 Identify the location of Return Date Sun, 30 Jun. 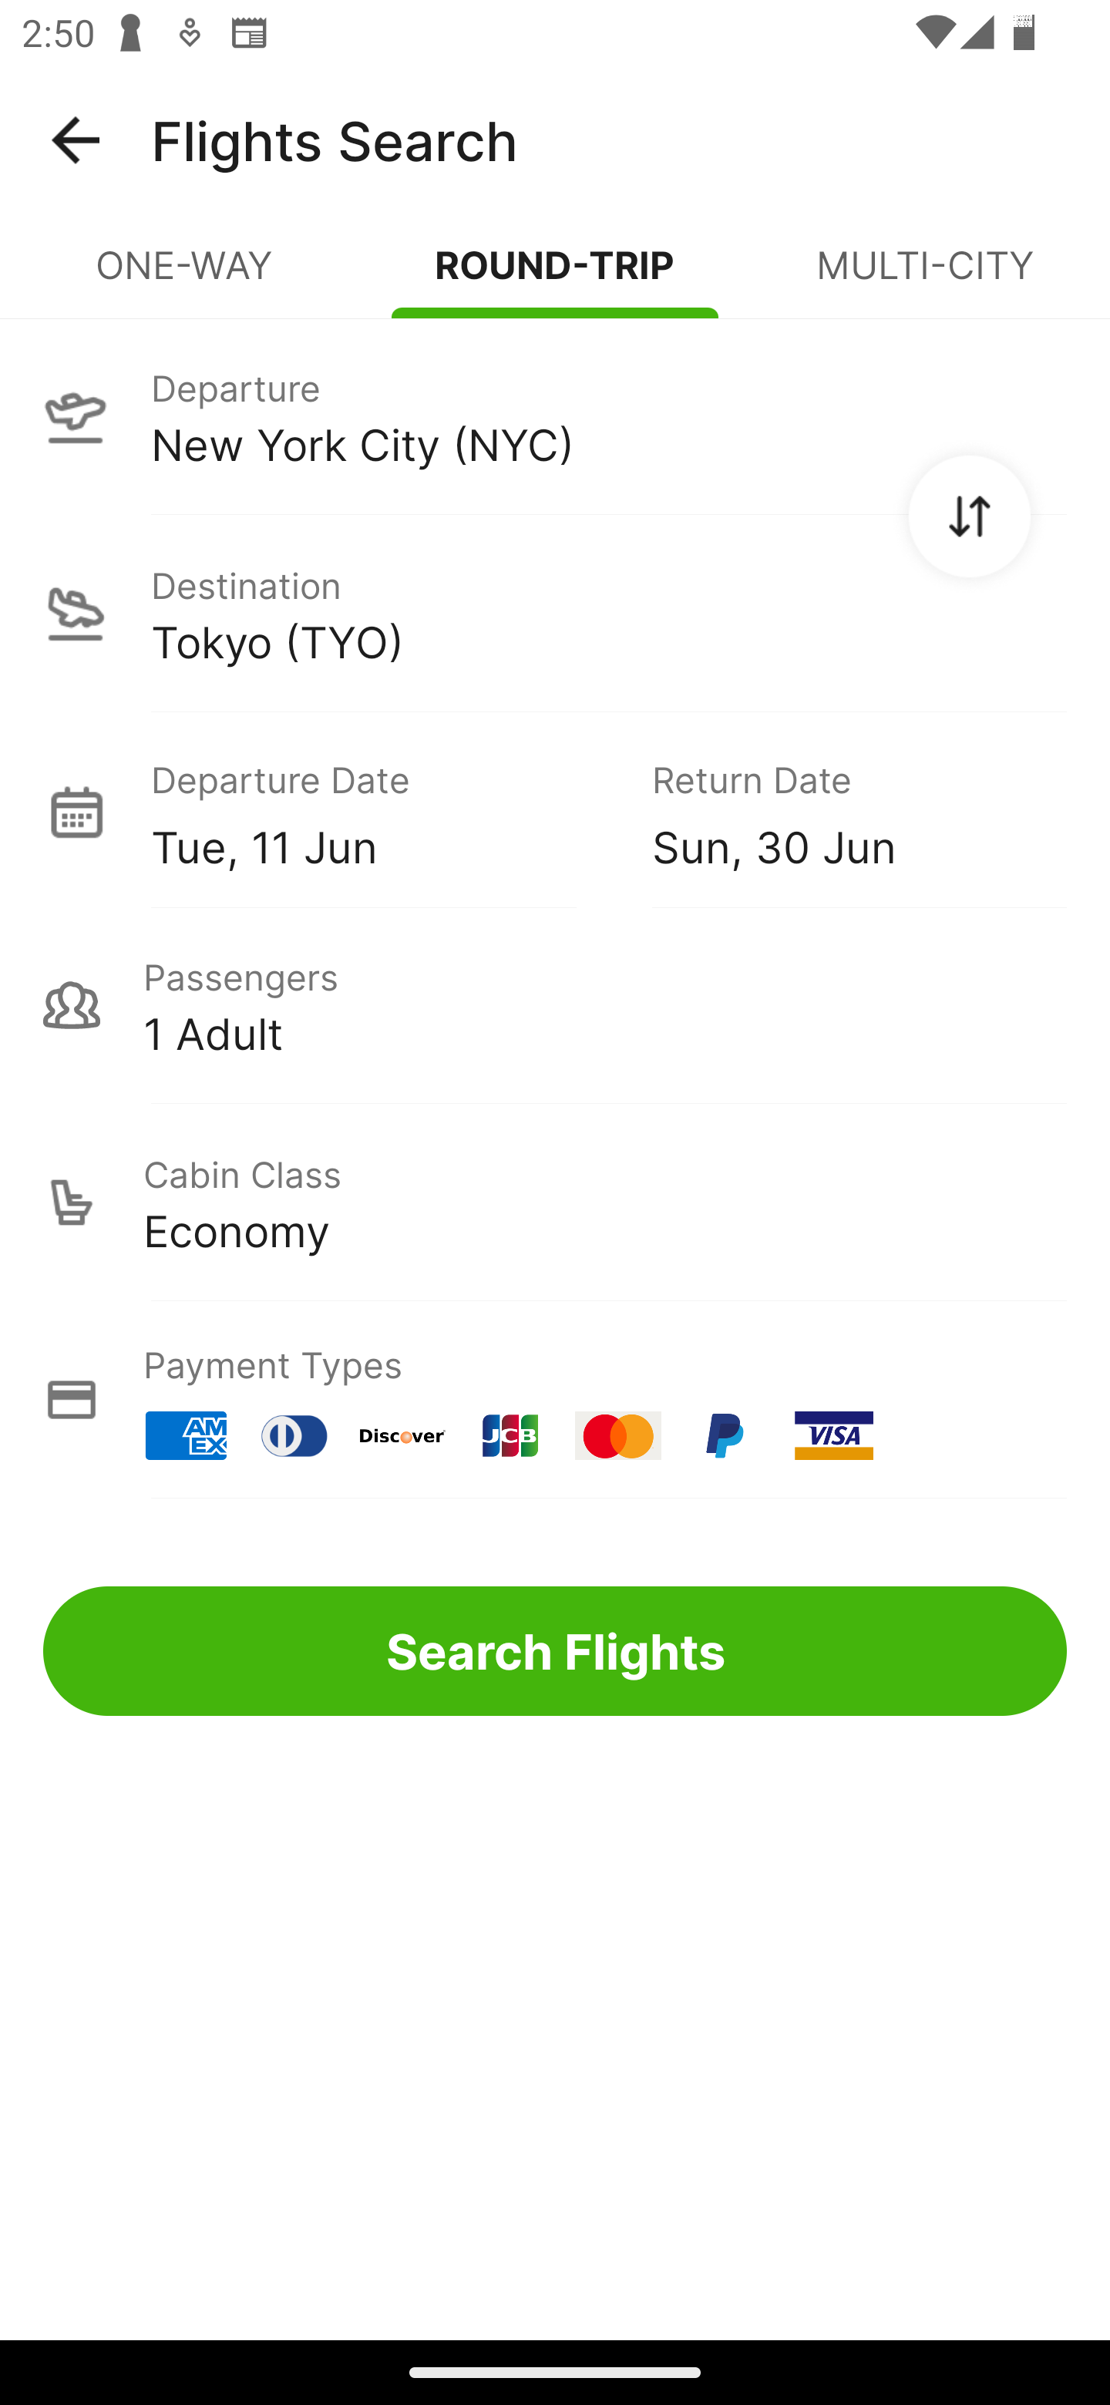
(837, 811).